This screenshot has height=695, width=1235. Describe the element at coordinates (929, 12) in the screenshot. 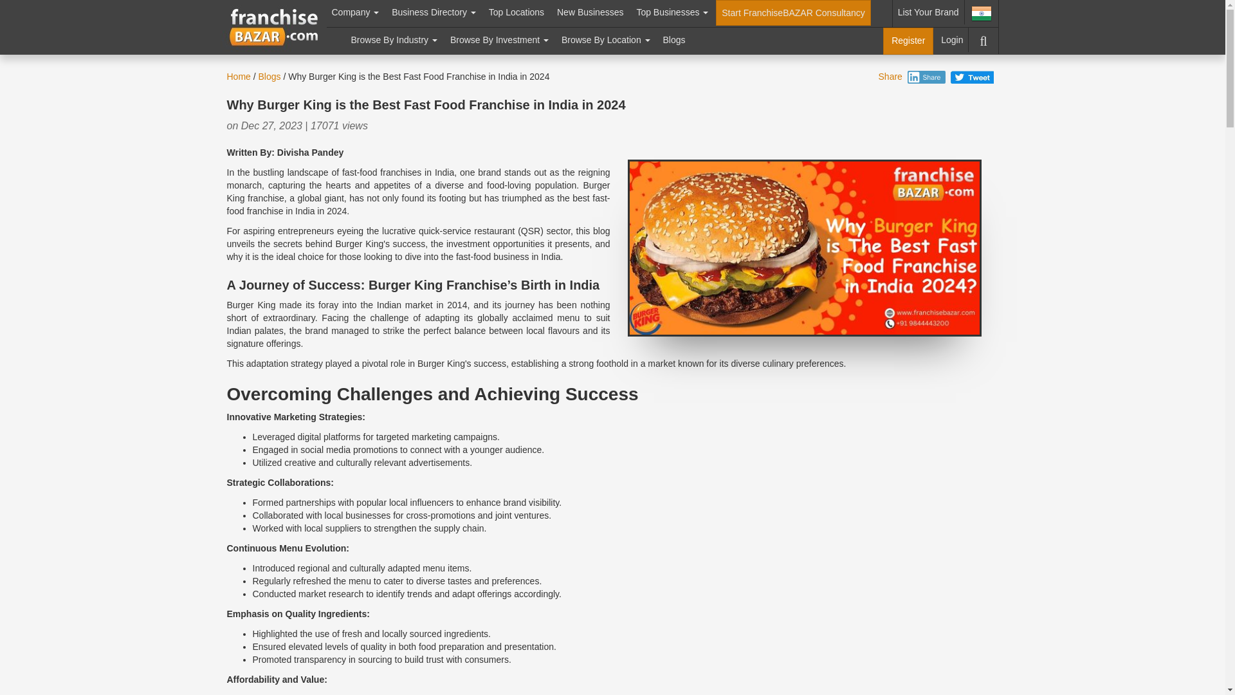

I see `List Your Brand` at that location.